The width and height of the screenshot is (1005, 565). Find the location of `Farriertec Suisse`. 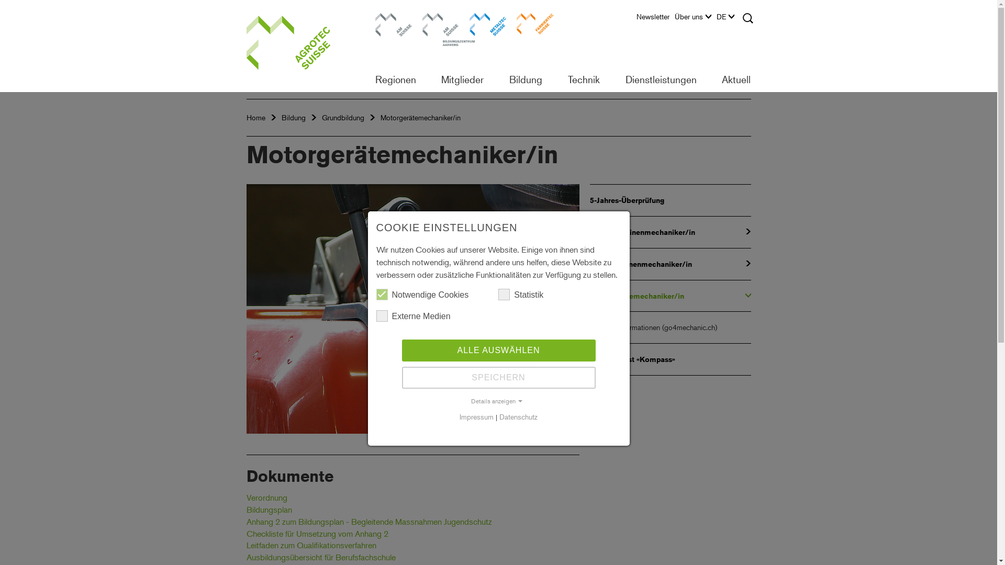

Farriertec Suisse is located at coordinates (534, 31).